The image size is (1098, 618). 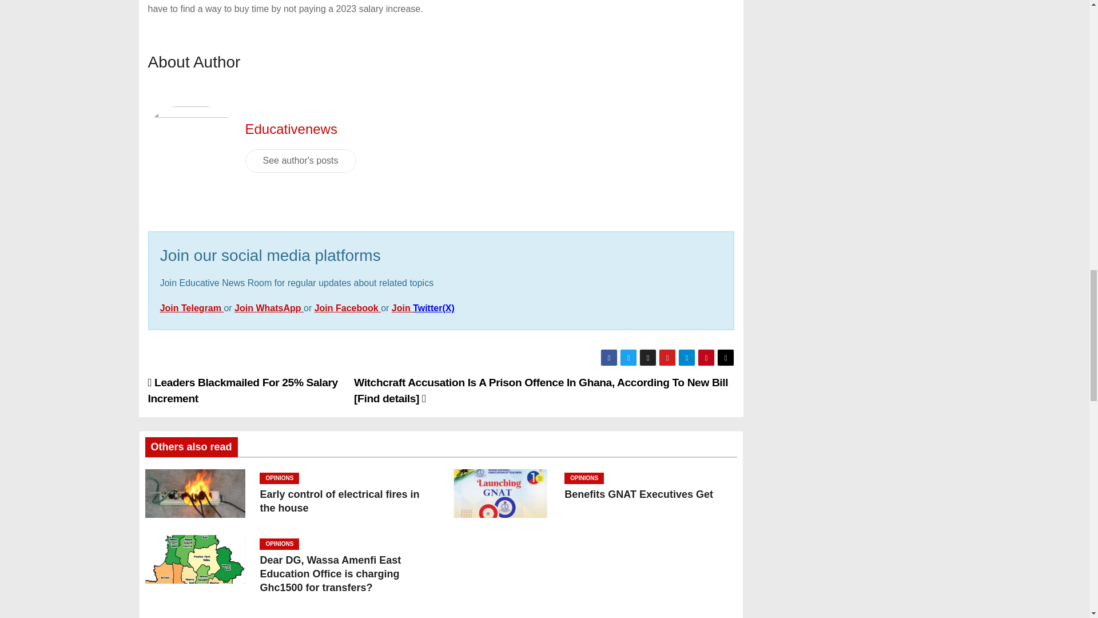 What do you see at coordinates (291, 128) in the screenshot?
I see `Educativenews` at bounding box center [291, 128].